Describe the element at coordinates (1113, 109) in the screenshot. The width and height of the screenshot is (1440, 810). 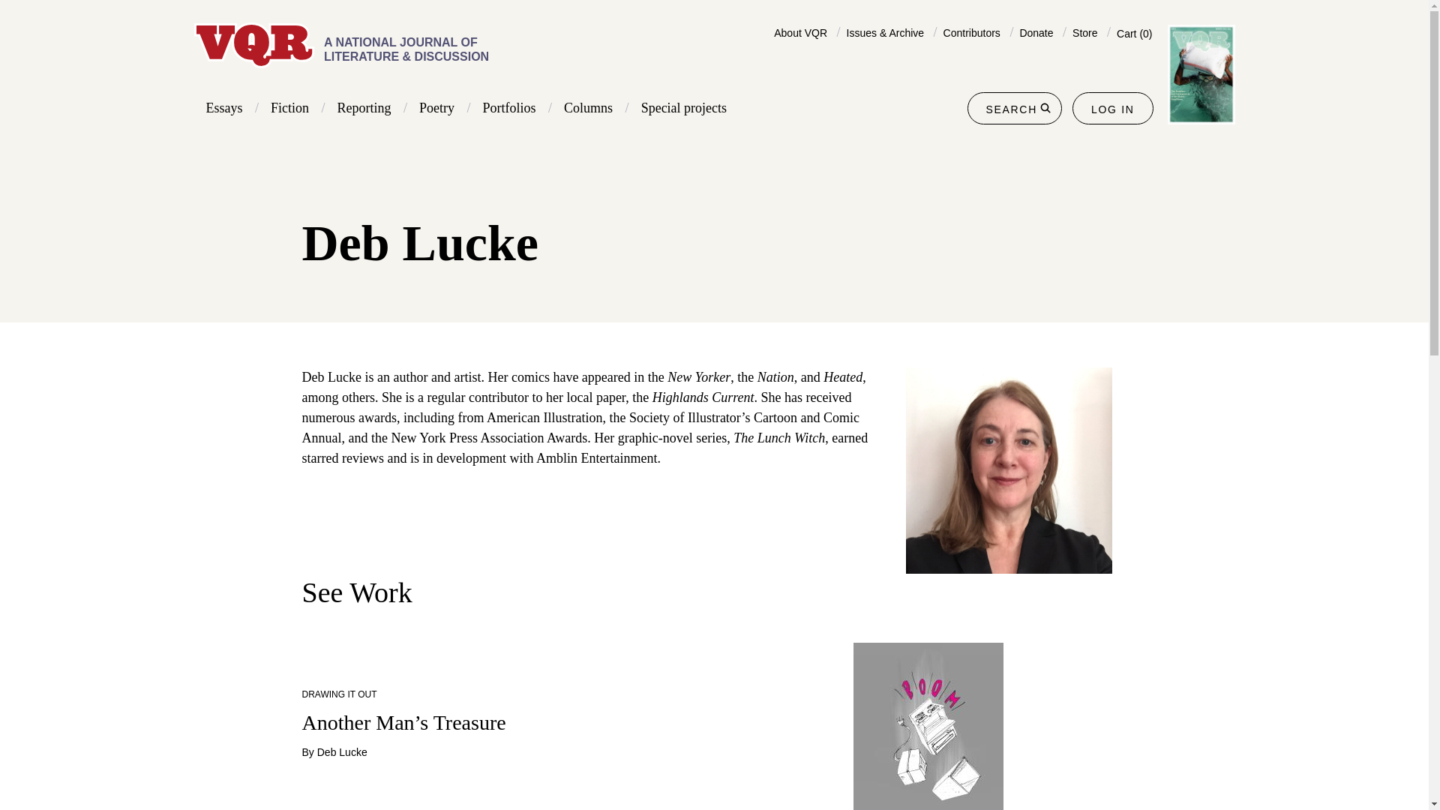
I see `LOG IN` at that location.